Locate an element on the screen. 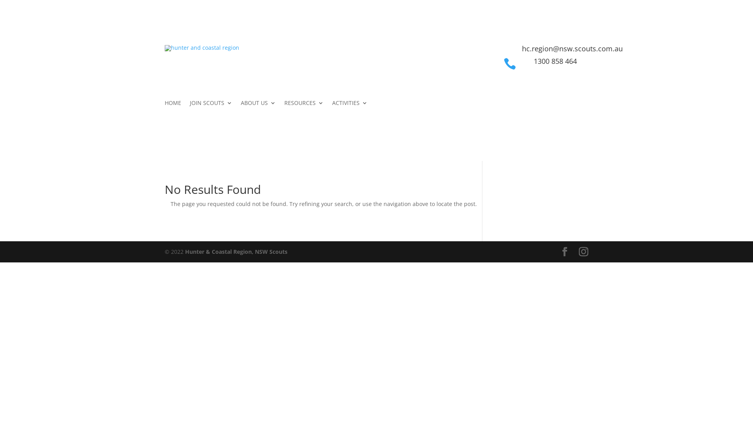 Image resolution: width=753 pixels, height=423 pixels. RESOURCES is located at coordinates (304, 105).